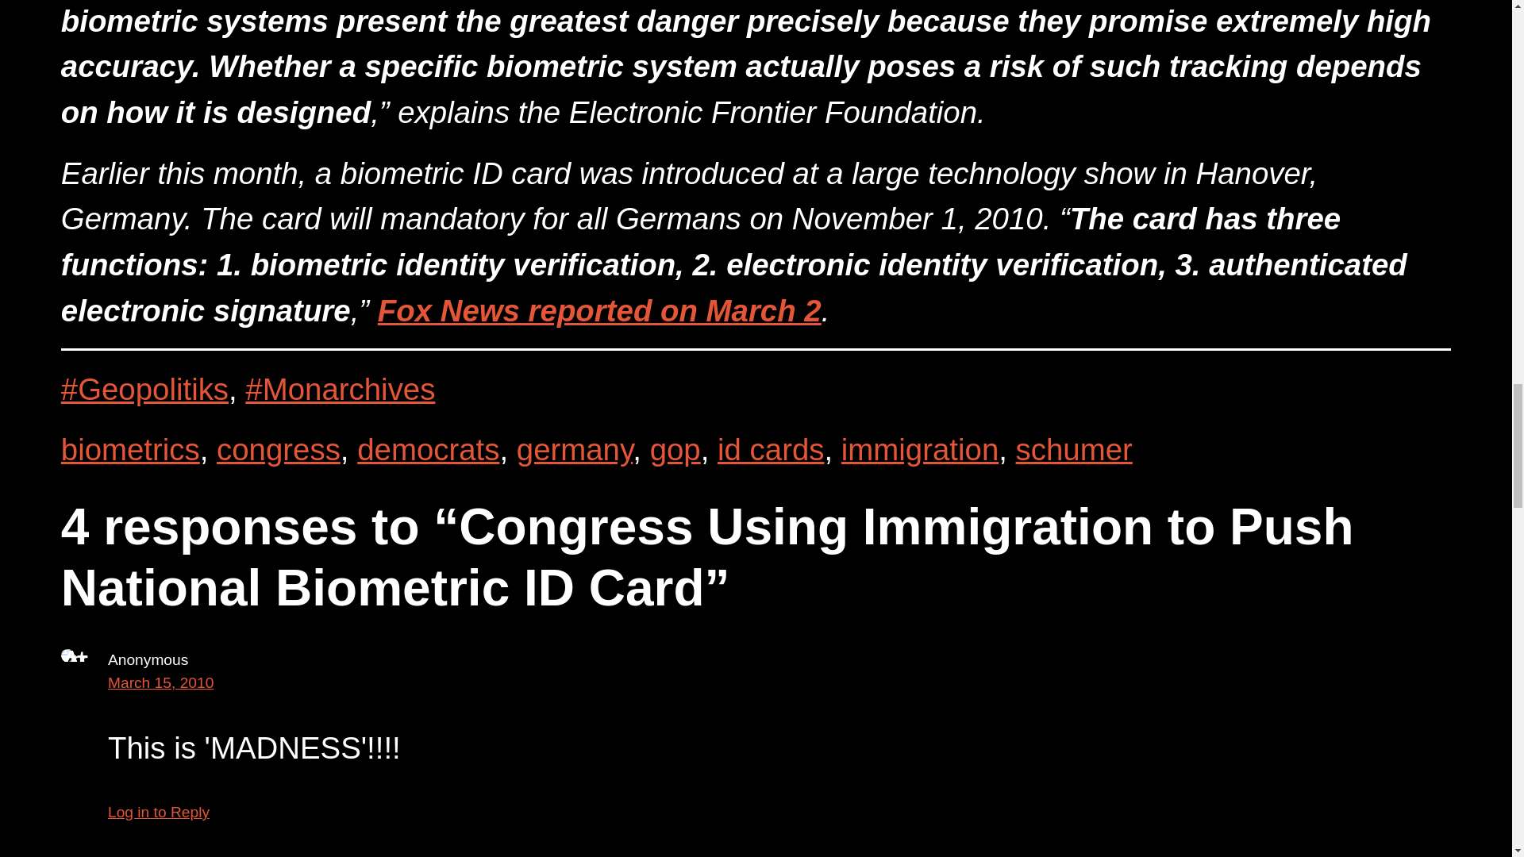  I want to click on id cards, so click(771, 449).